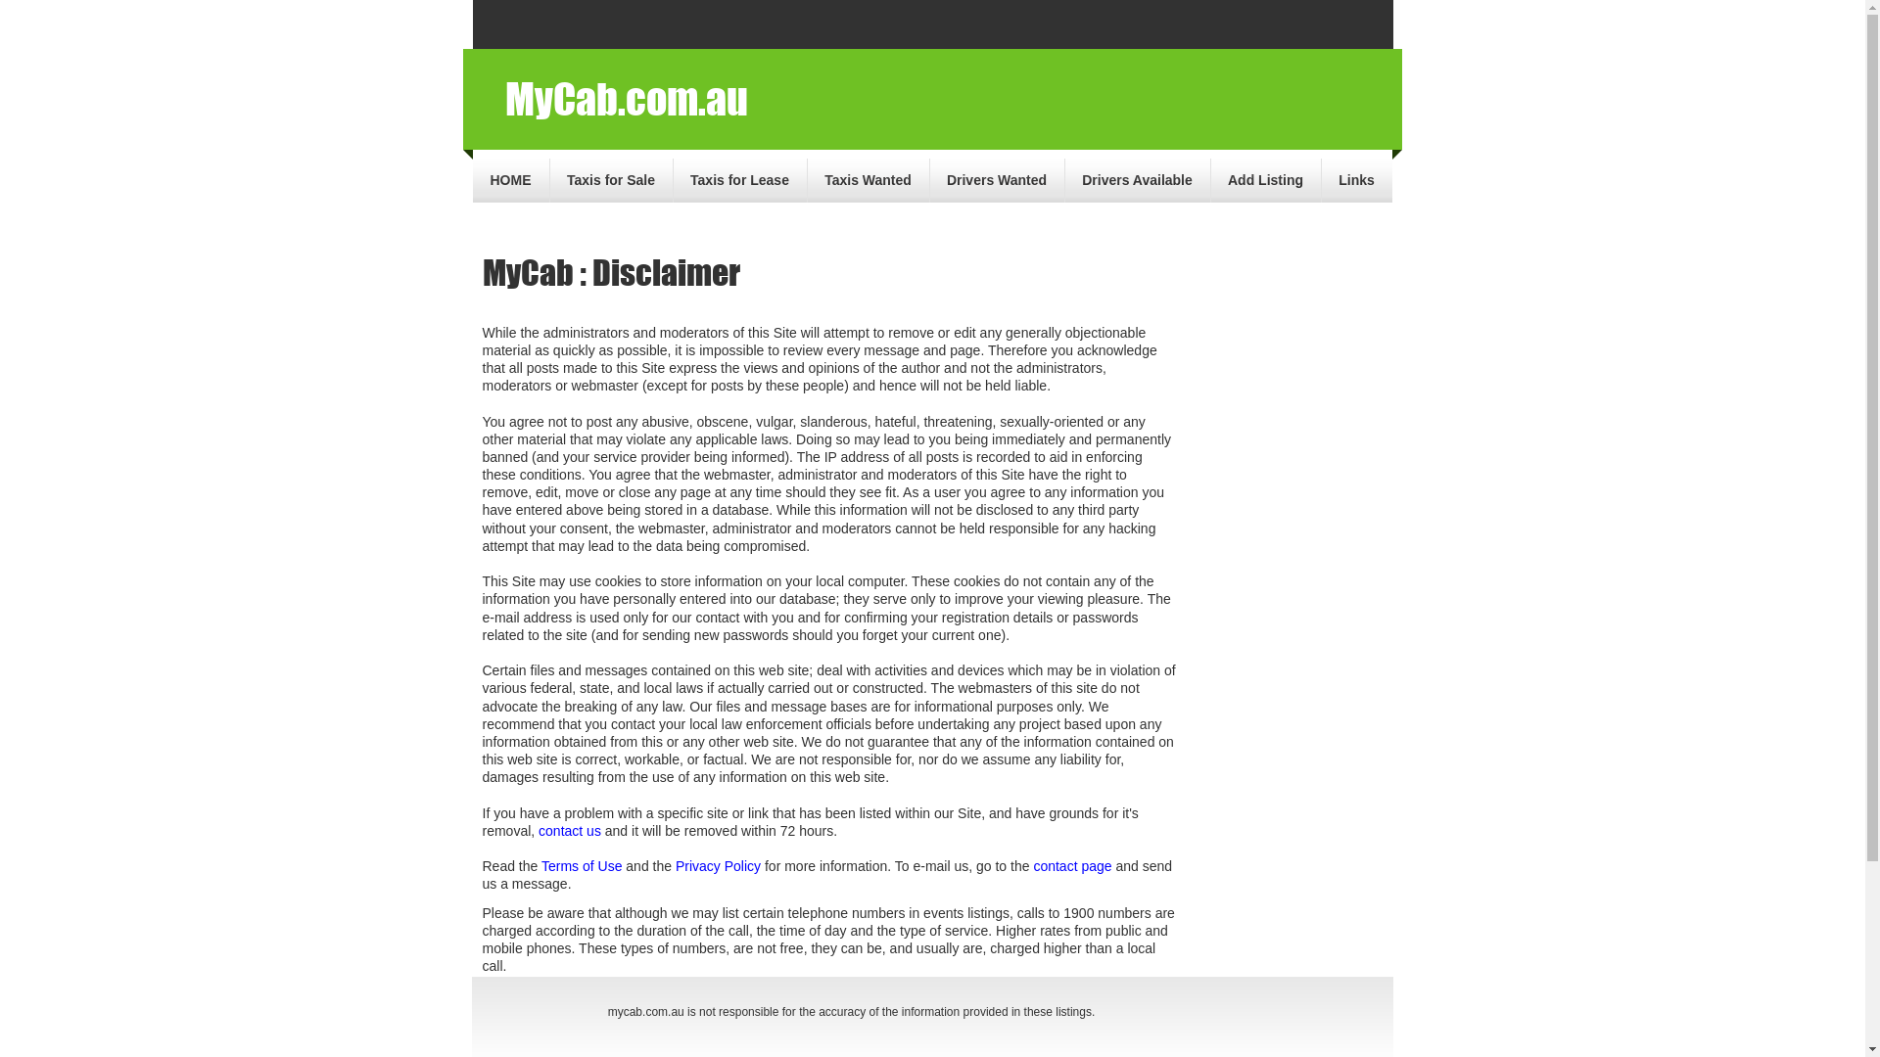 The image size is (1880, 1057). What do you see at coordinates (719, 866) in the screenshot?
I see `Privacy Policy` at bounding box center [719, 866].